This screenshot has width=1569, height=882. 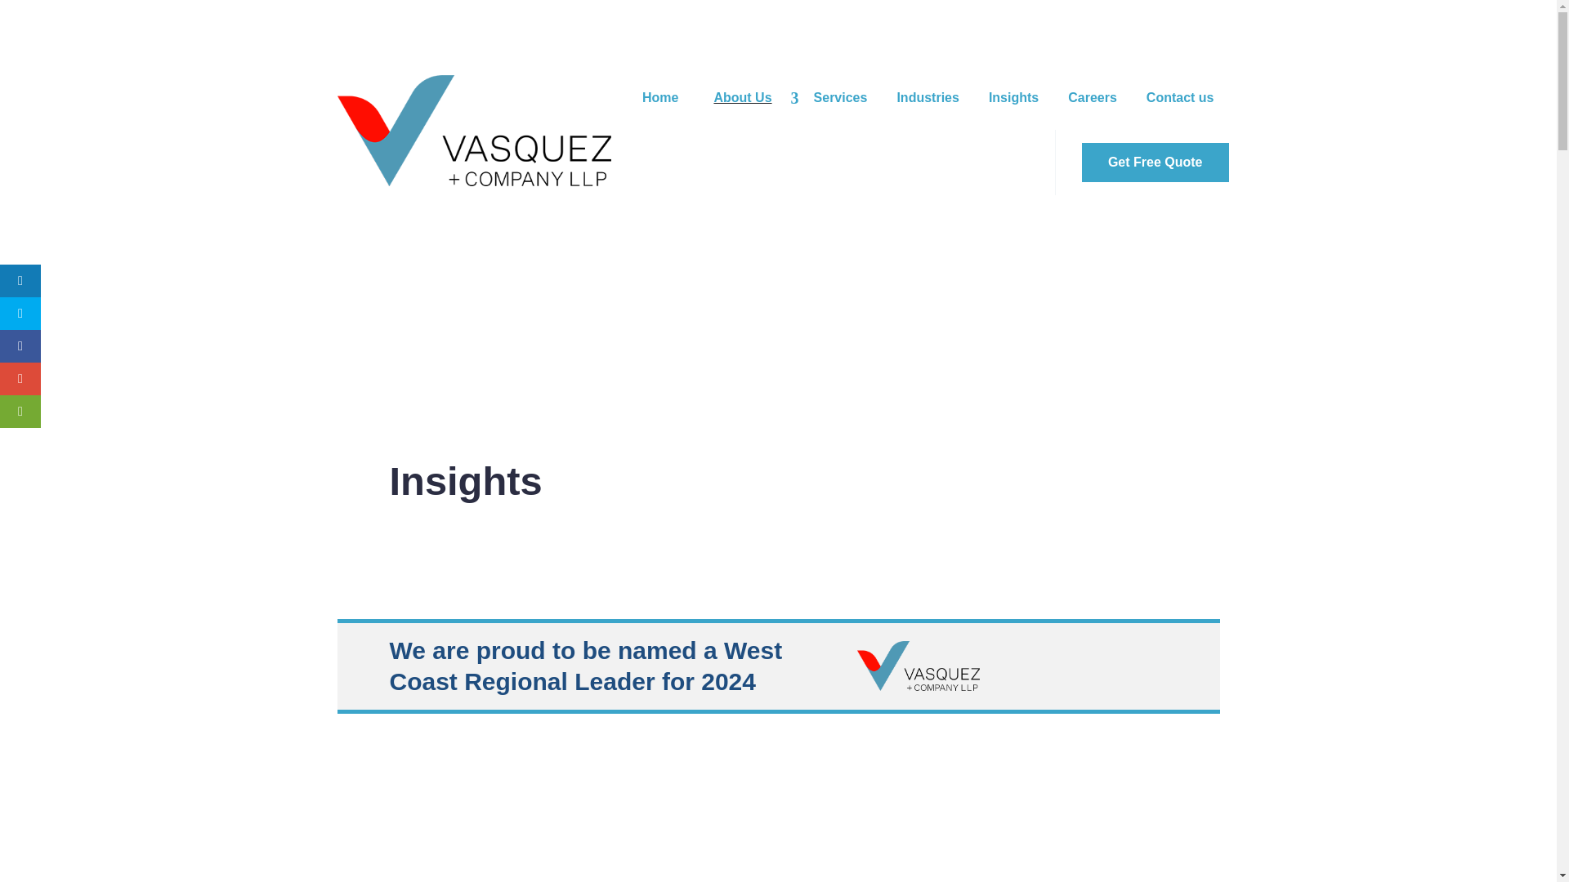 What do you see at coordinates (756, 98) in the screenshot?
I see `About Us` at bounding box center [756, 98].